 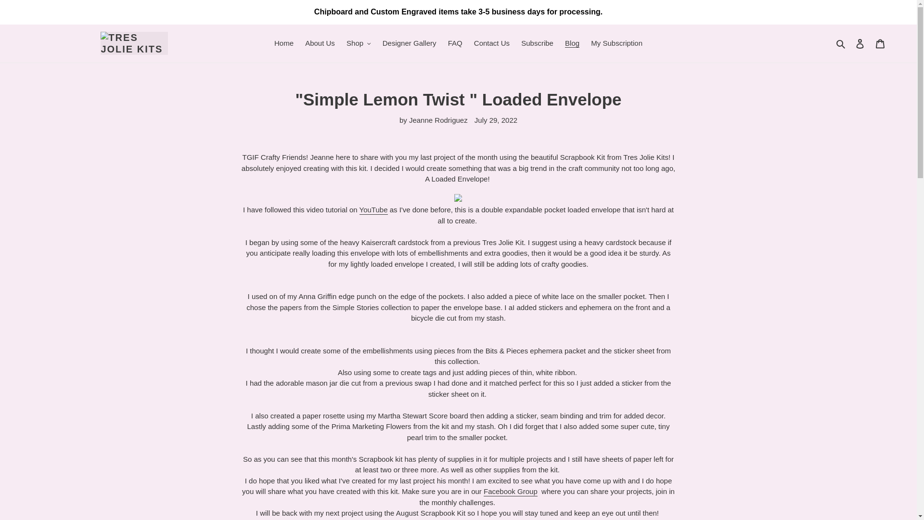 I want to click on Cart, so click(x=880, y=43).